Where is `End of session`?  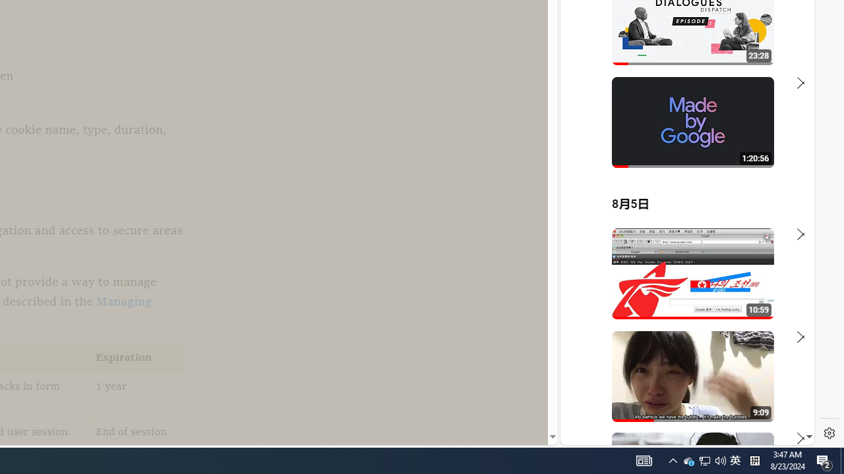
End of session is located at coordinates (789, 55).